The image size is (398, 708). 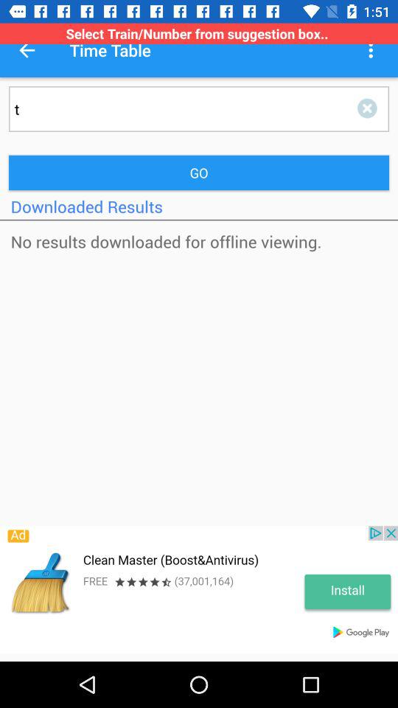 I want to click on close option, so click(x=370, y=109).